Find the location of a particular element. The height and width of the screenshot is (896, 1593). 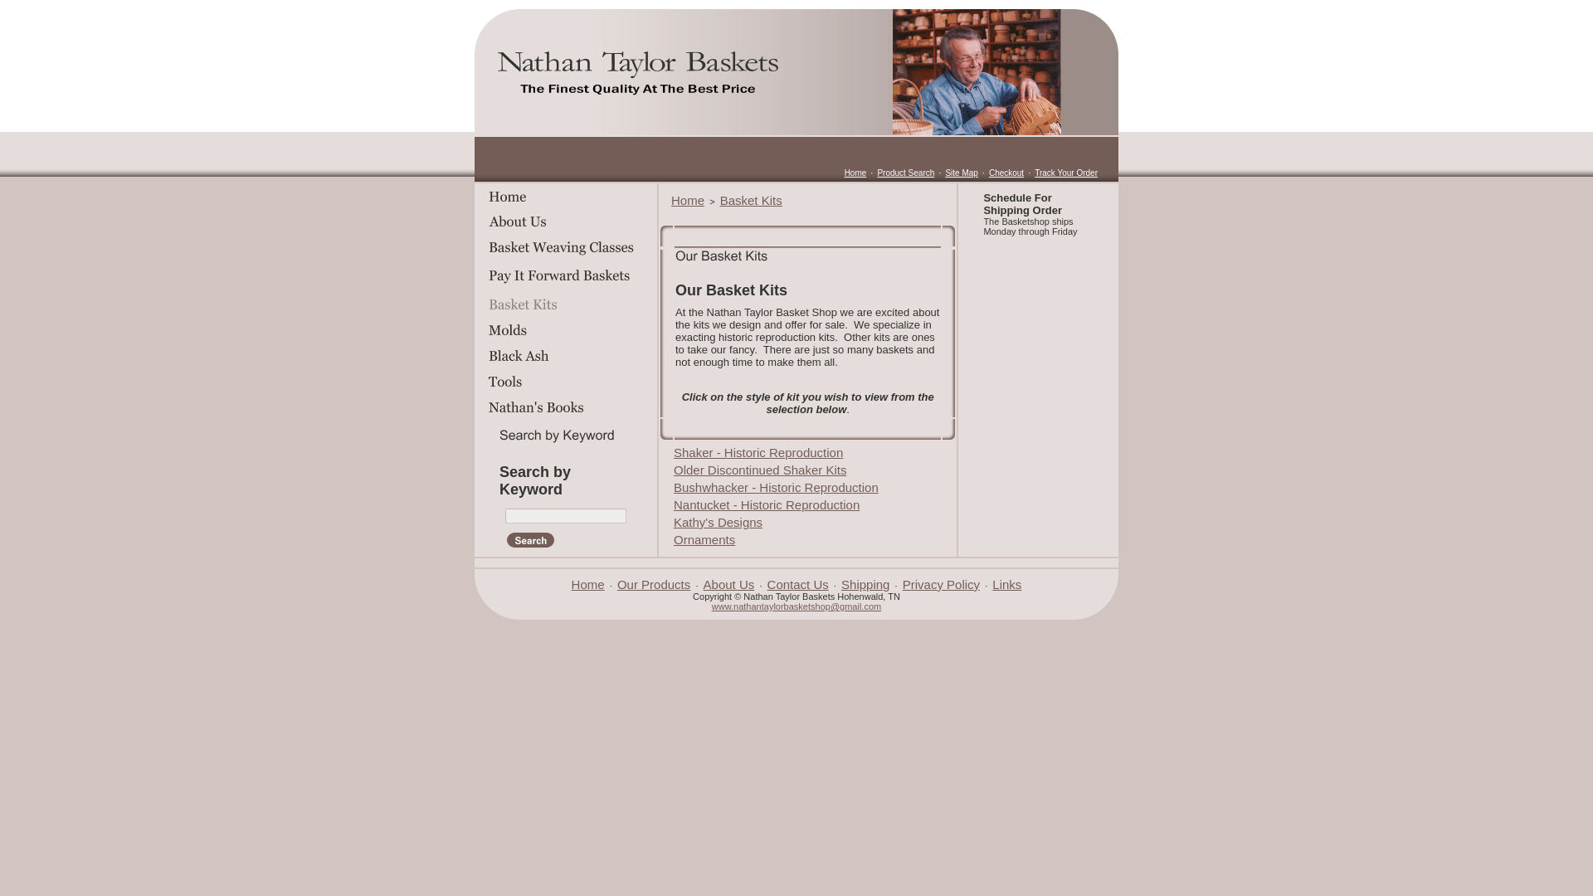

Checkout is located at coordinates (1006, 173).